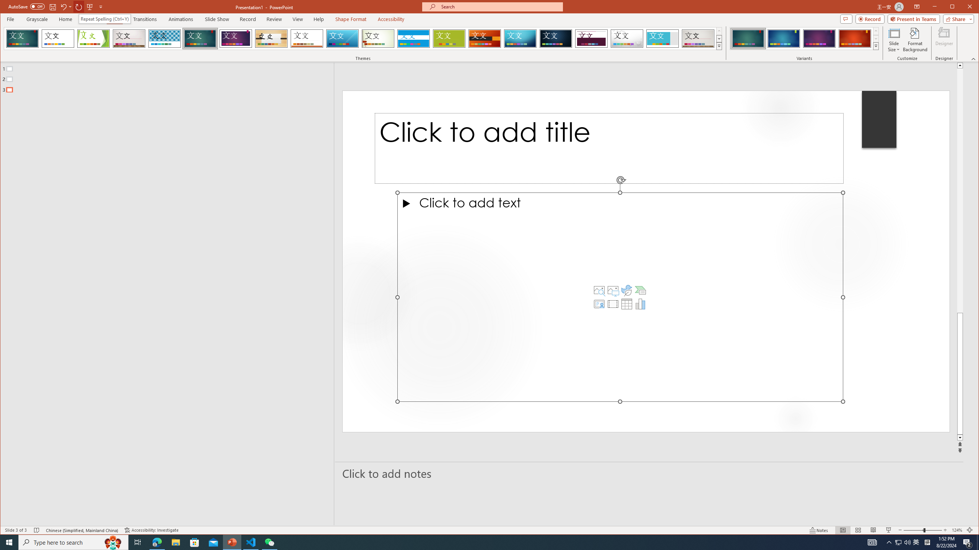 This screenshot has height=550, width=979. What do you see at coordinates (236, 39) in the screenshot?
I see `Ion Boardroom` at bounding box center [236, 39].